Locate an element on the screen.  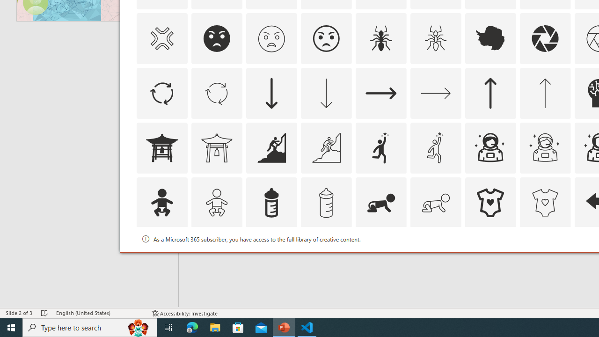
AutomationID: Icons_BabyBottle is located at coordinates (271, 202).